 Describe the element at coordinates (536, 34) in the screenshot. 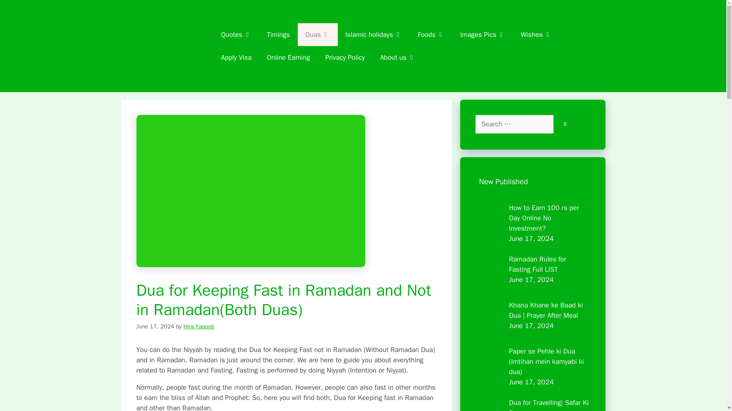

I see `Wishes` at that location.